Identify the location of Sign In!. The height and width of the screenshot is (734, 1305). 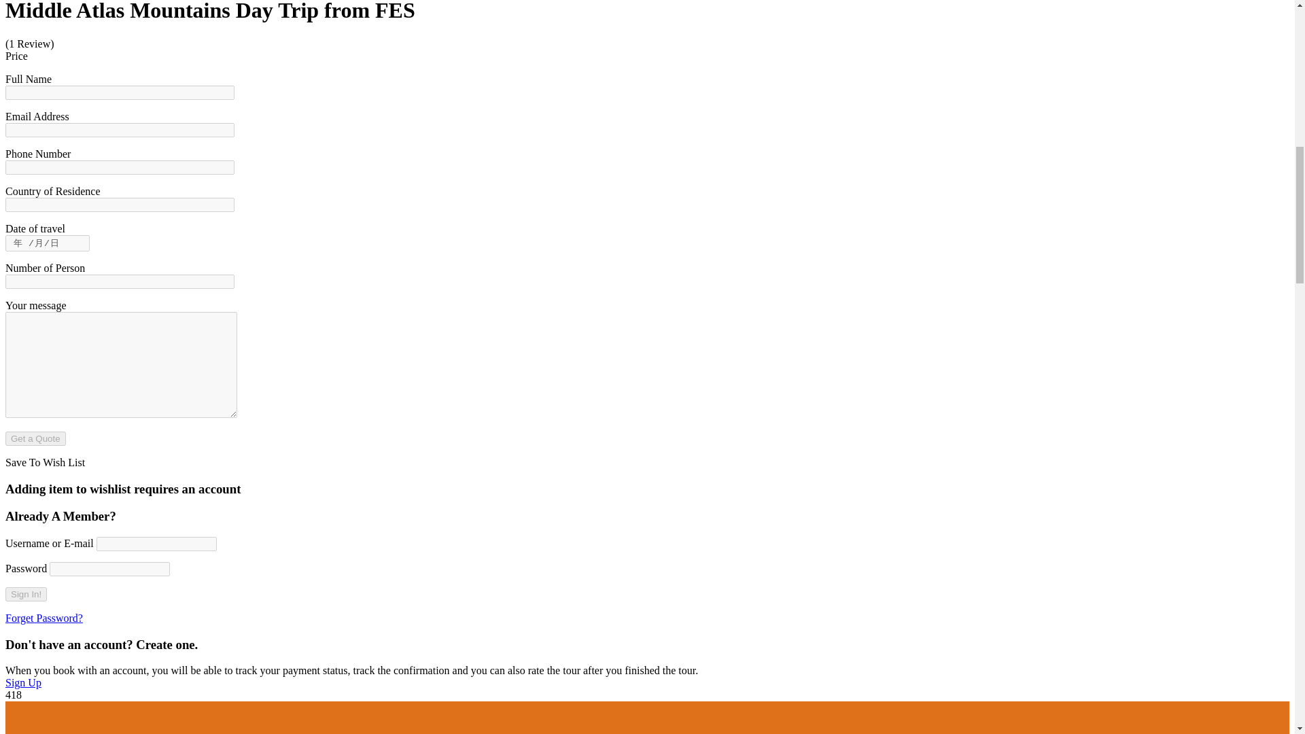
(26, 594).